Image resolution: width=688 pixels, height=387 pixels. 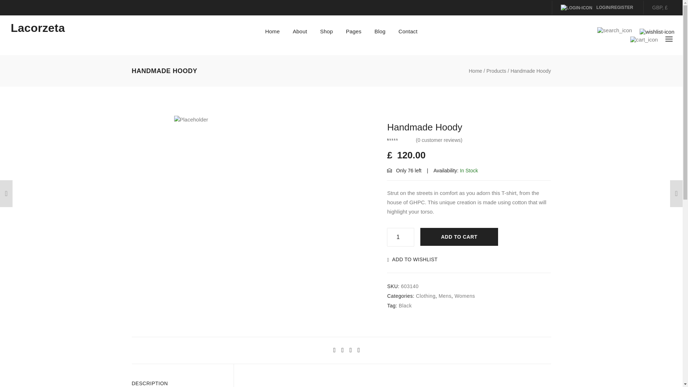 What do you see at coordinates (300, 31) in the screenshot?
I see `About` at bounding box center [300, 31].